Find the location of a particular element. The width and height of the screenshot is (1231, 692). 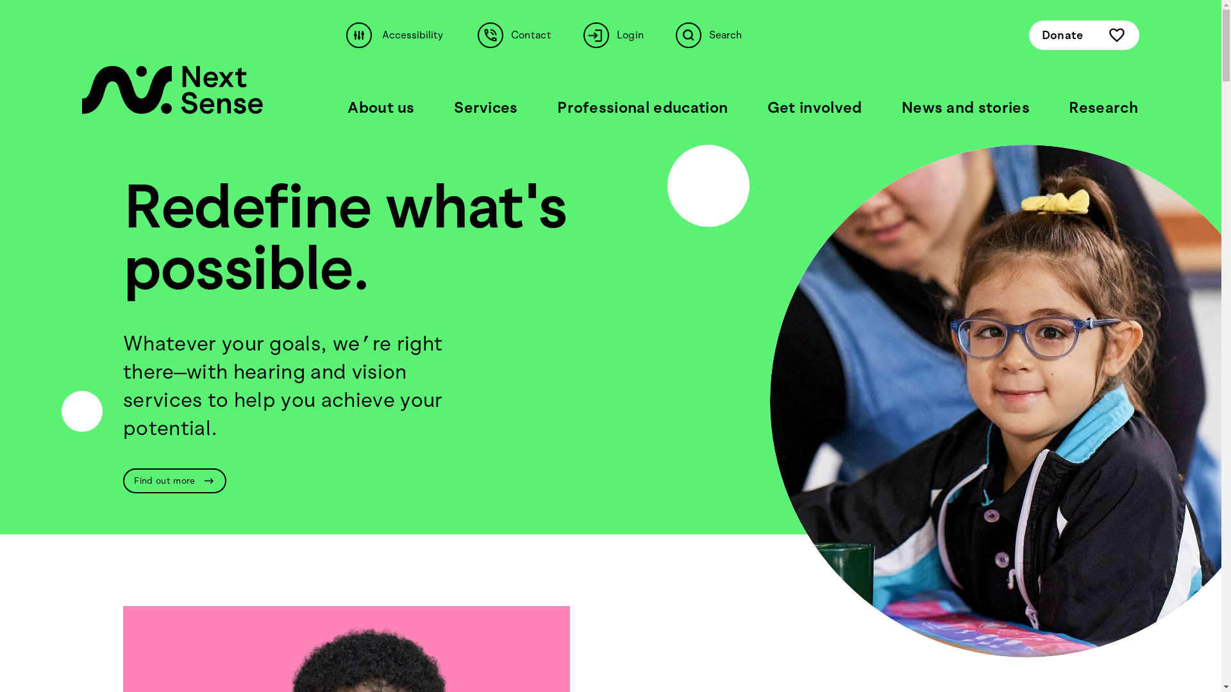

Accessibility is located at coordinates (401, 35).